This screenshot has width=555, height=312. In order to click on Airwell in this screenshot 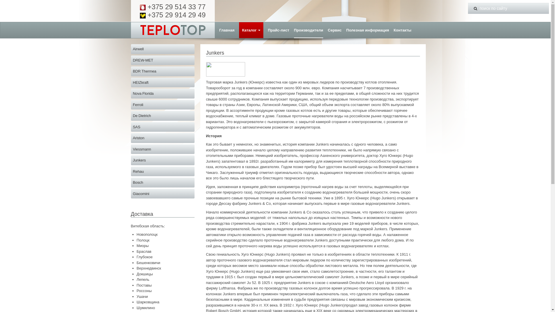, I will do `click(162, 49)`.